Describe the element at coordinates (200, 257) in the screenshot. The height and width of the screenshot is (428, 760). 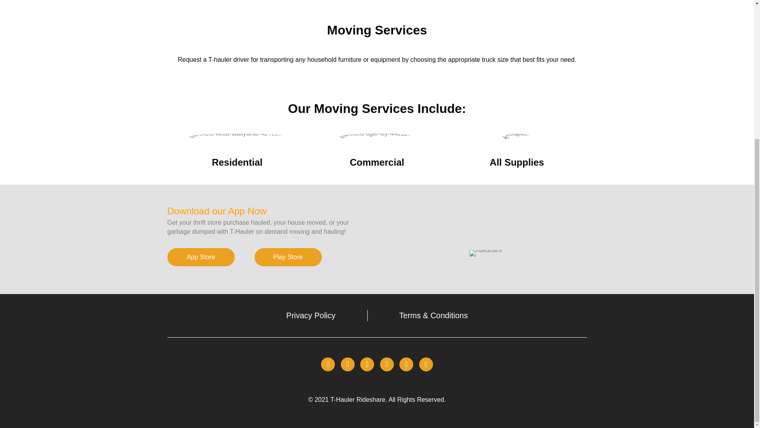
I see `App Store` at that location.